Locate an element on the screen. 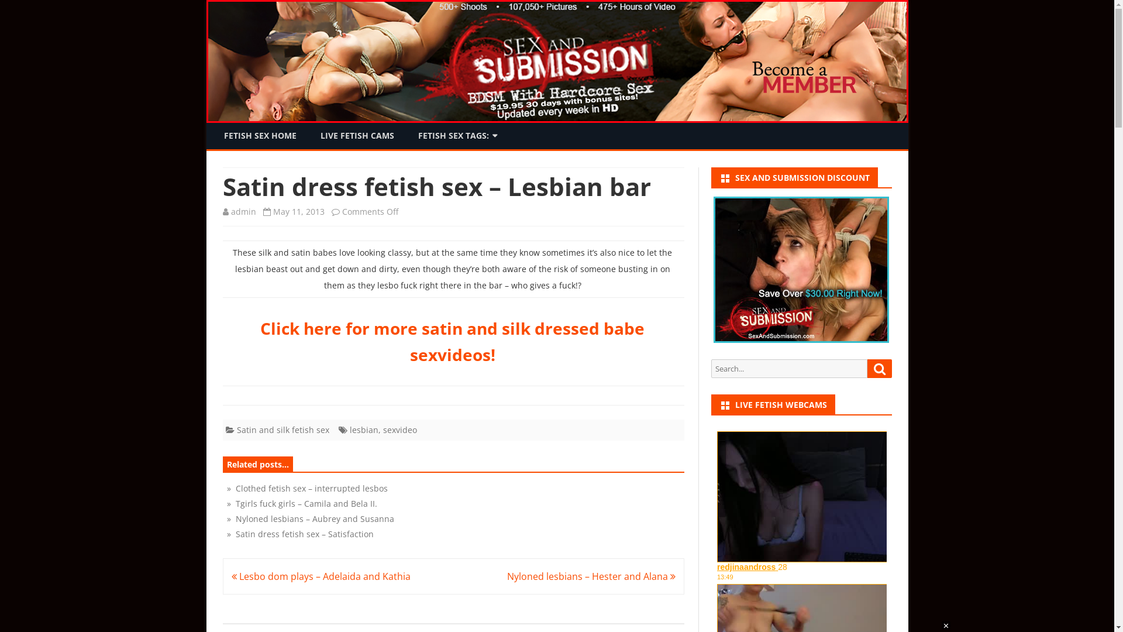 The height and width of the screenshot is (632, 1123). Skip to content is located at coordinates (557, 123).